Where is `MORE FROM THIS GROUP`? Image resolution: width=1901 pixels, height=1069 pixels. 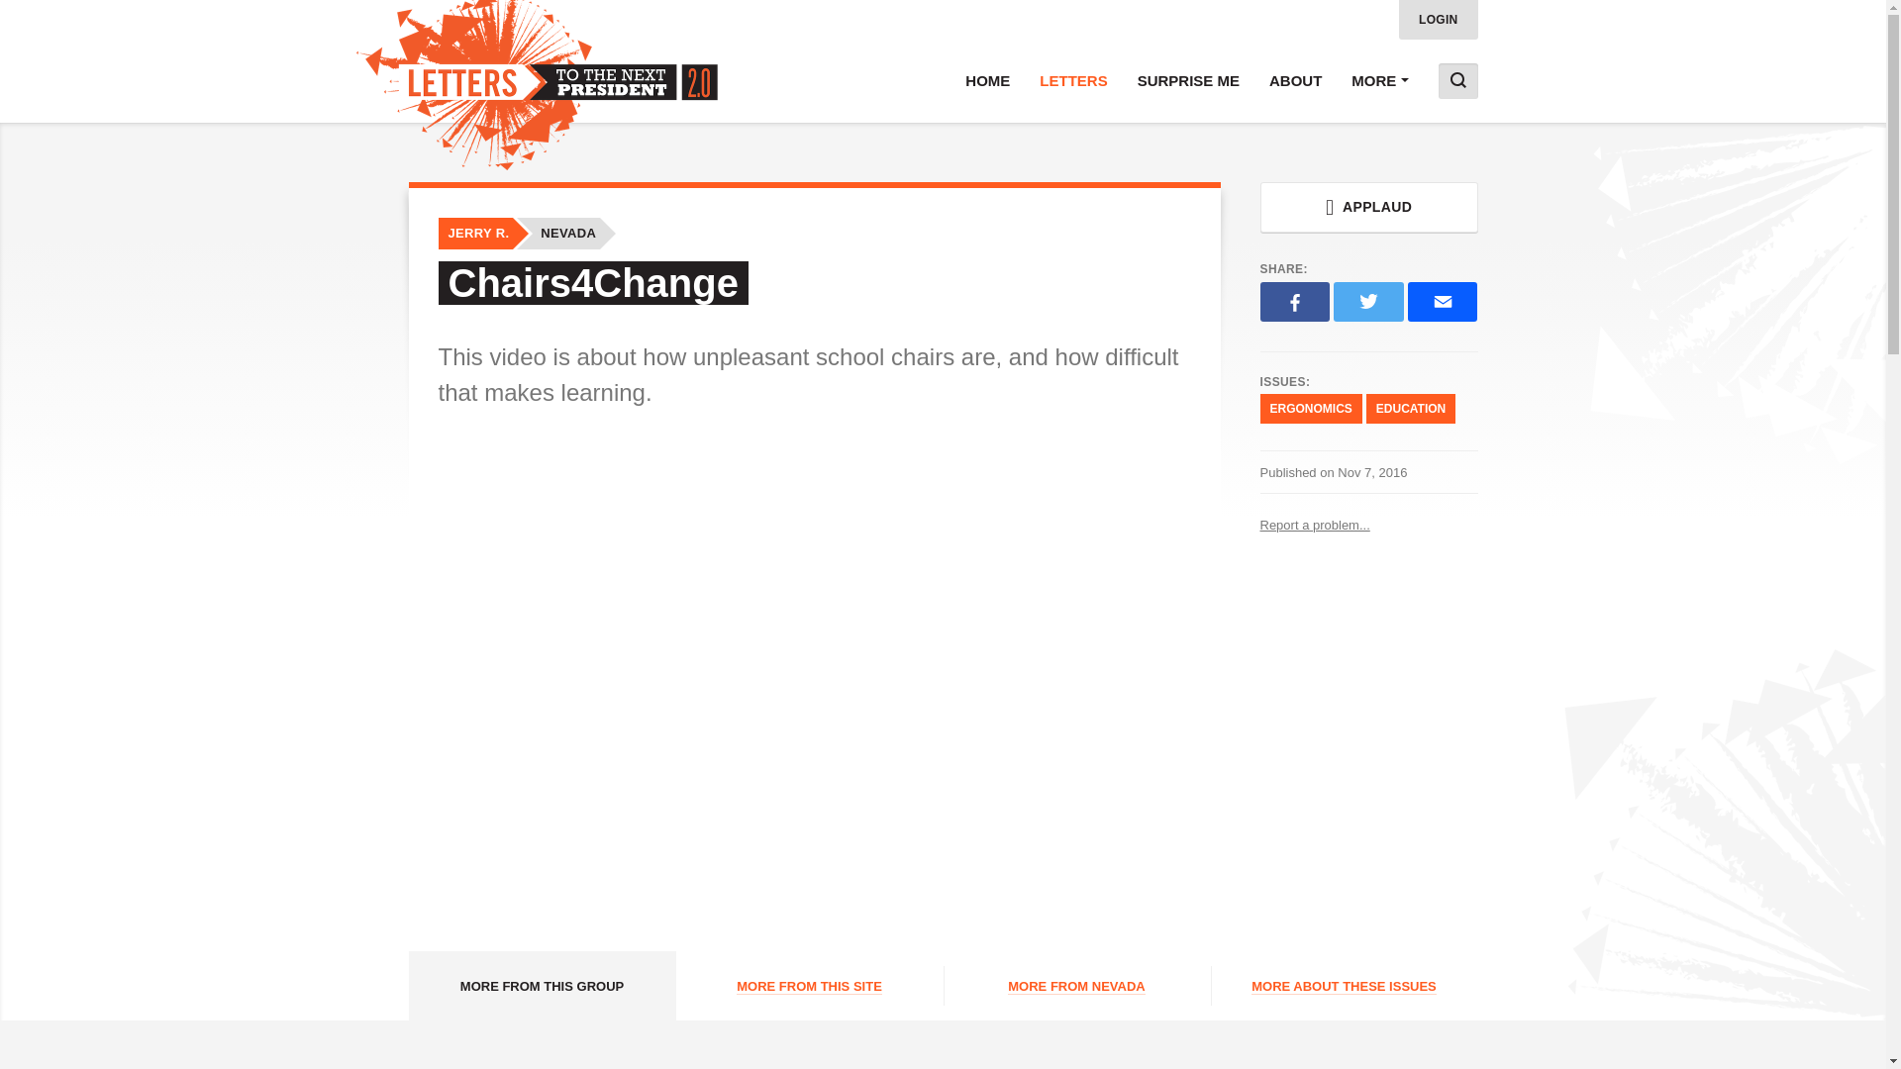 MORE FROM THIS GROUP is located at coordinates (541, 986).